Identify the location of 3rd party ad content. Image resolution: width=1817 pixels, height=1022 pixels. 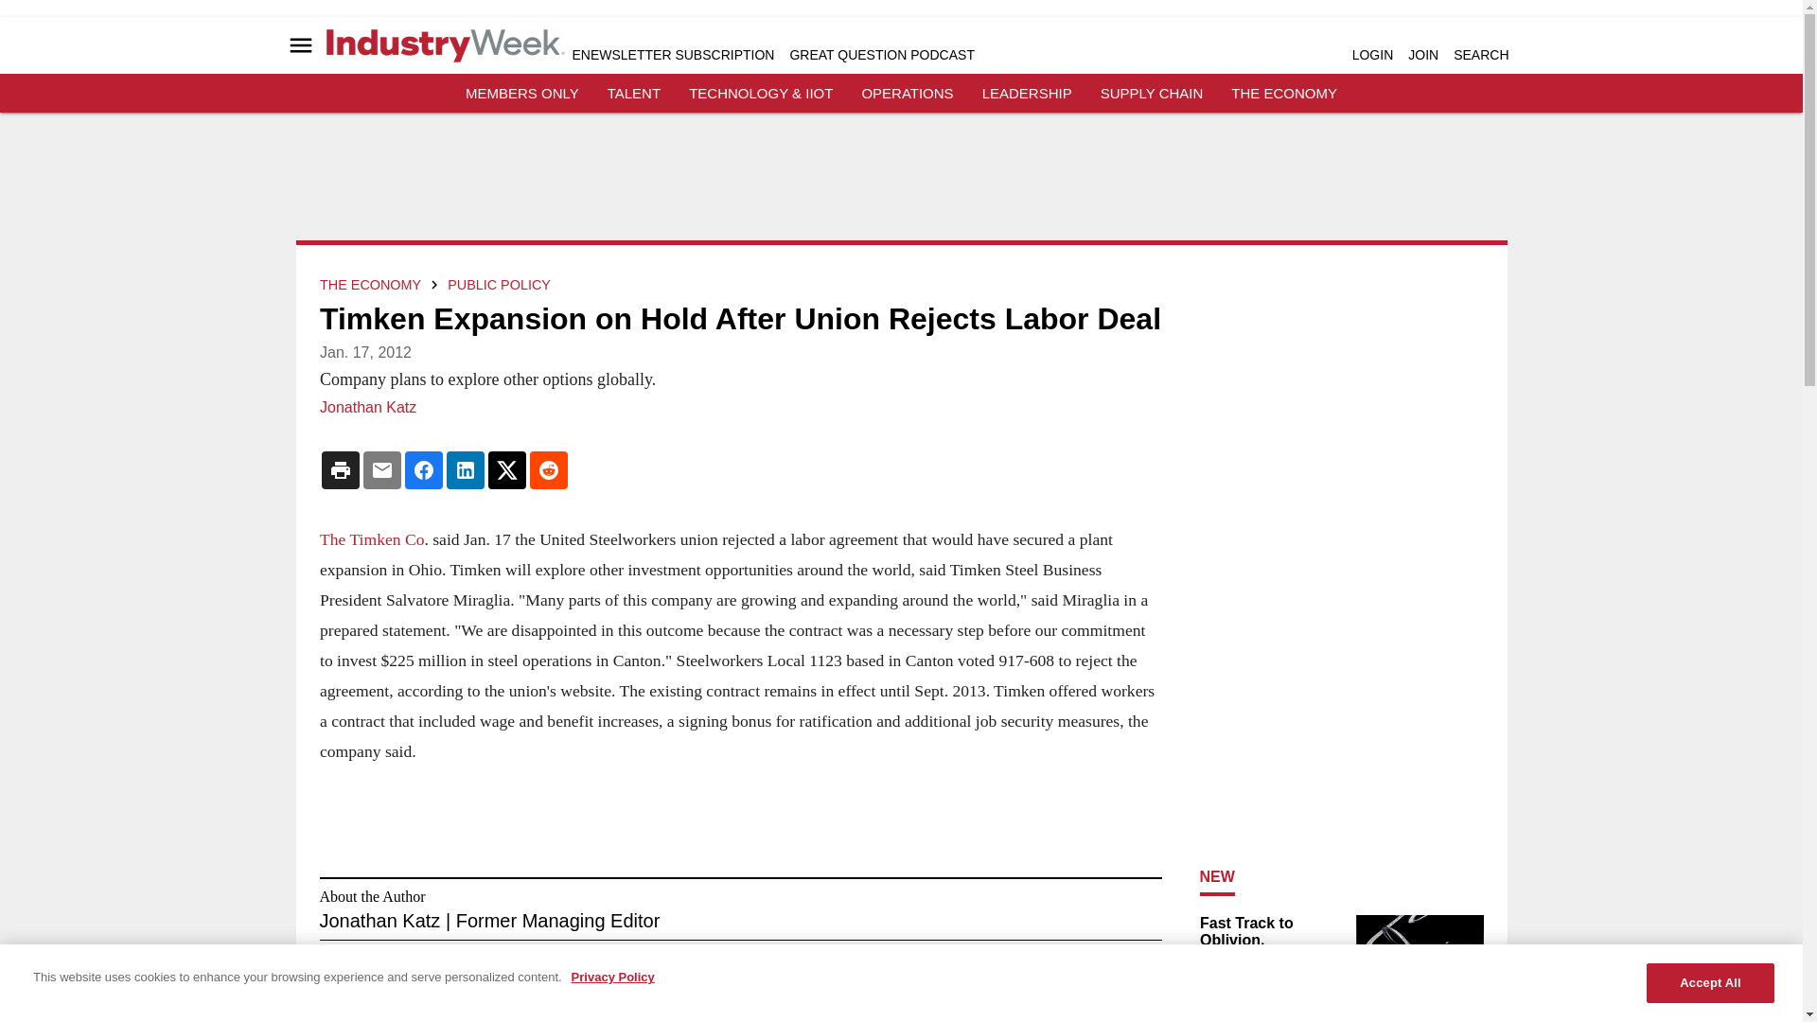
(900, 184).